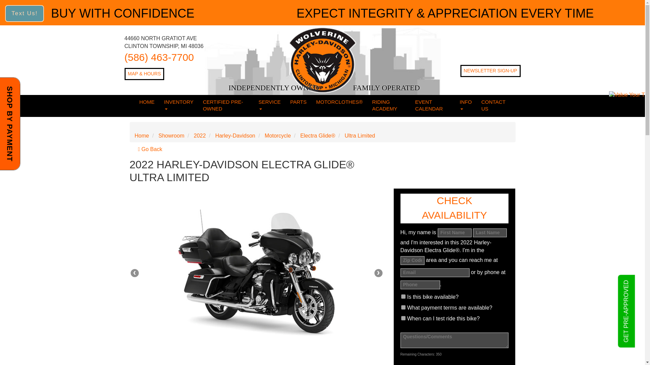 This screenshot has height=365, width=650. I want to click on RIDING ACADEMY, so click(389, 105).